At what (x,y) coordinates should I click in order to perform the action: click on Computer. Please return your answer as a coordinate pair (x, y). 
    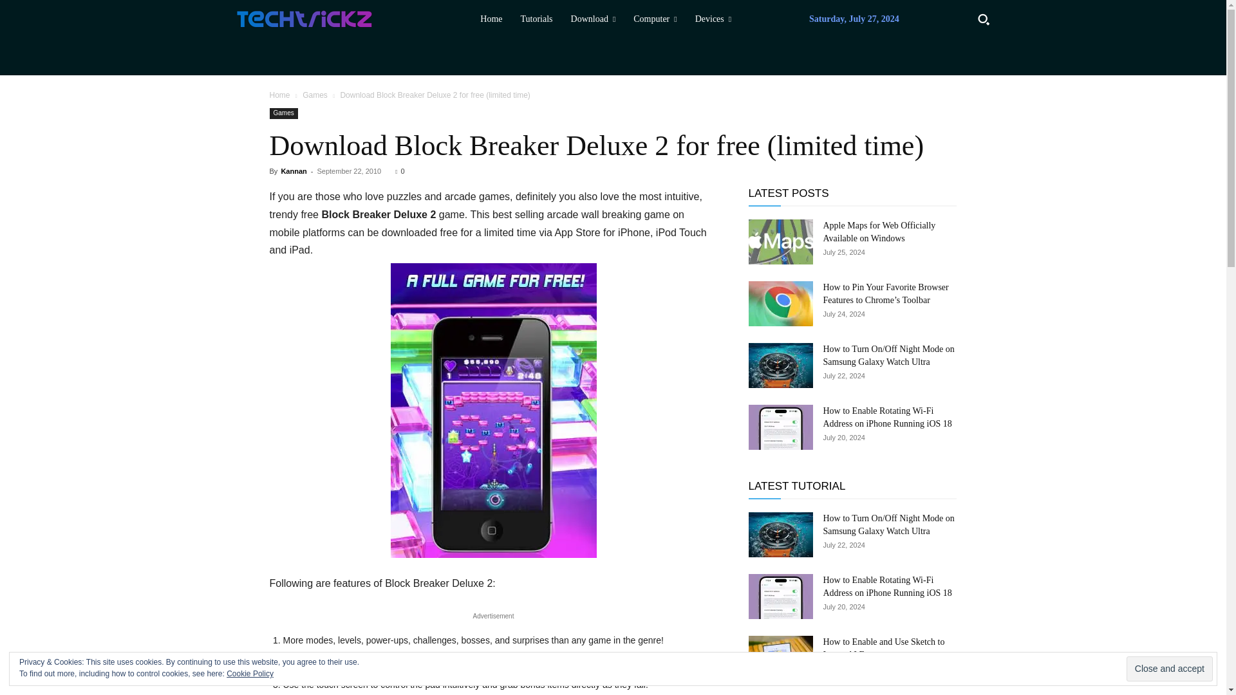
    Looking at the image, I should click on (655, 19).